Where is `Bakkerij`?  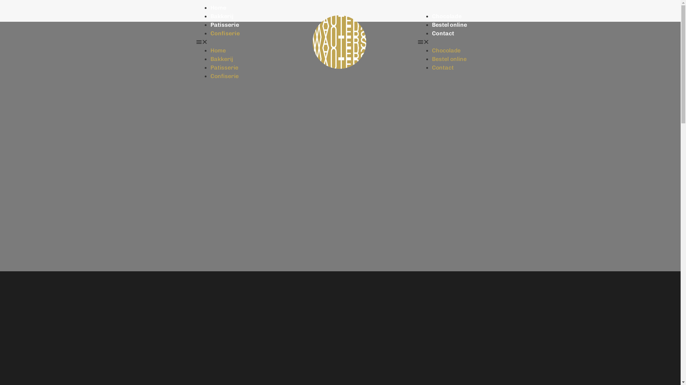 Bakkerij is located at coordinates (222, 16).